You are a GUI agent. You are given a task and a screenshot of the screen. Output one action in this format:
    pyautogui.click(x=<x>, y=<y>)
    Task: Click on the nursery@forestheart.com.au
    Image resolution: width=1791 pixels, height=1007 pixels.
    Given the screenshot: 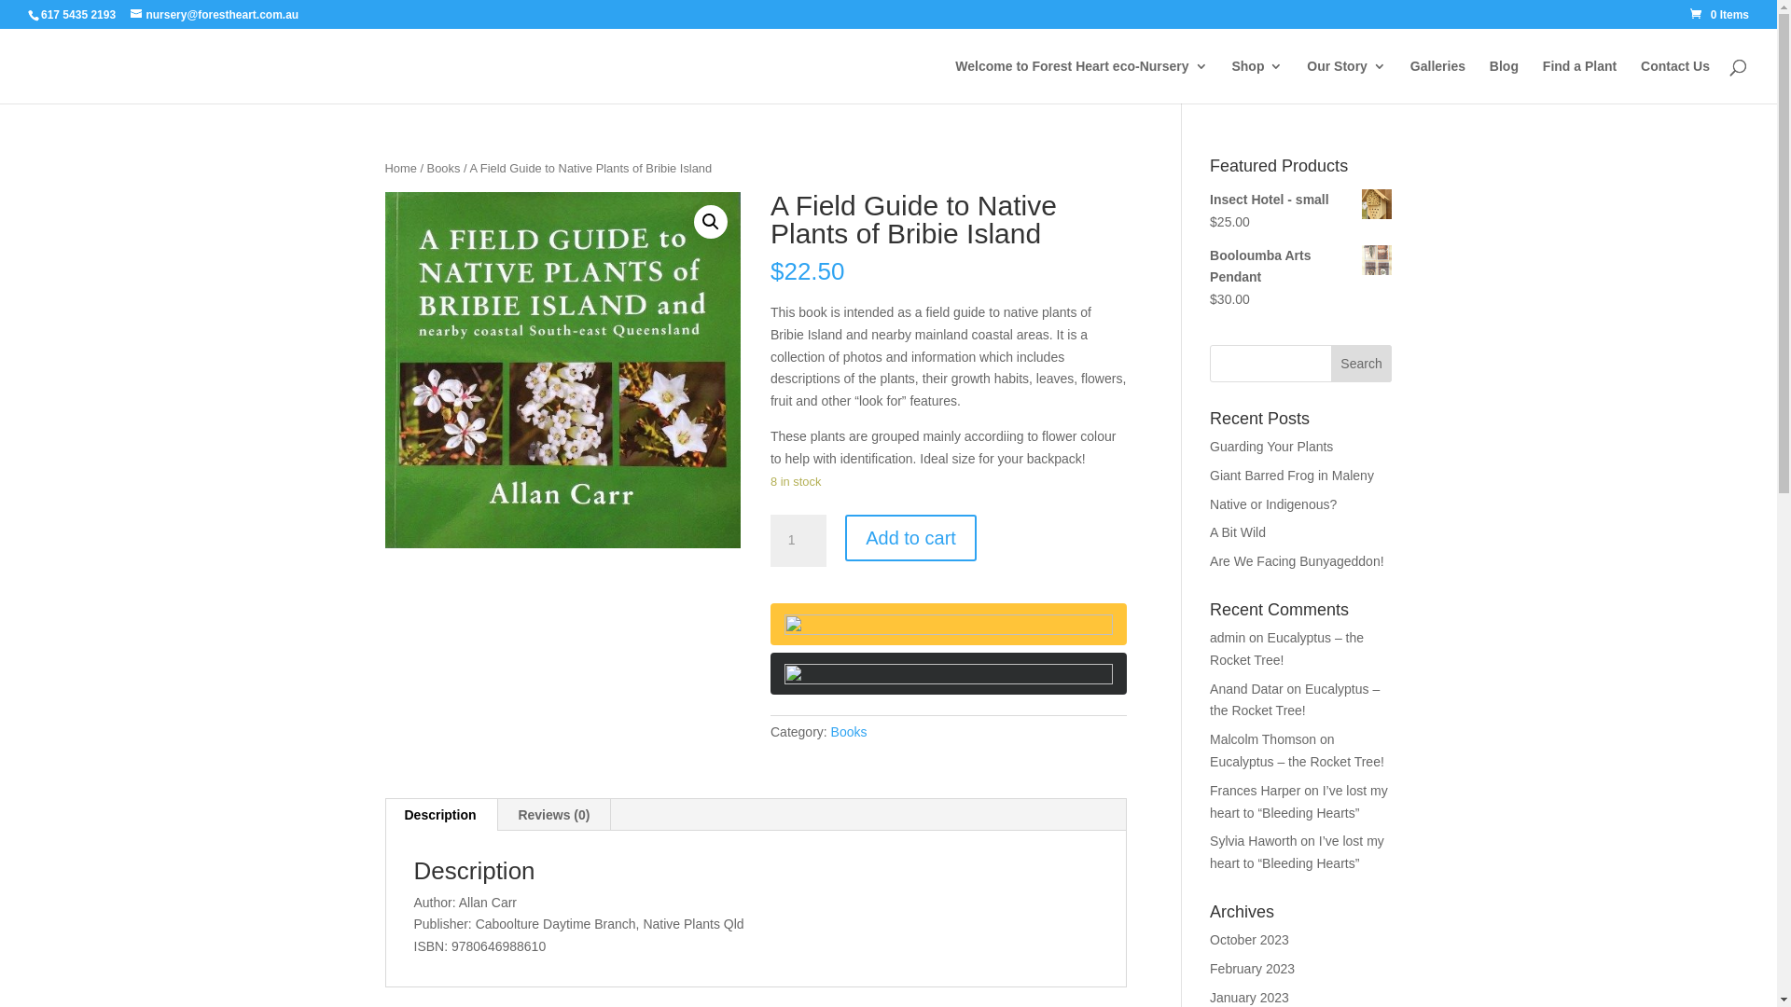 What is the action you would take?
    pyautogui.click(x=215, y=15)
    